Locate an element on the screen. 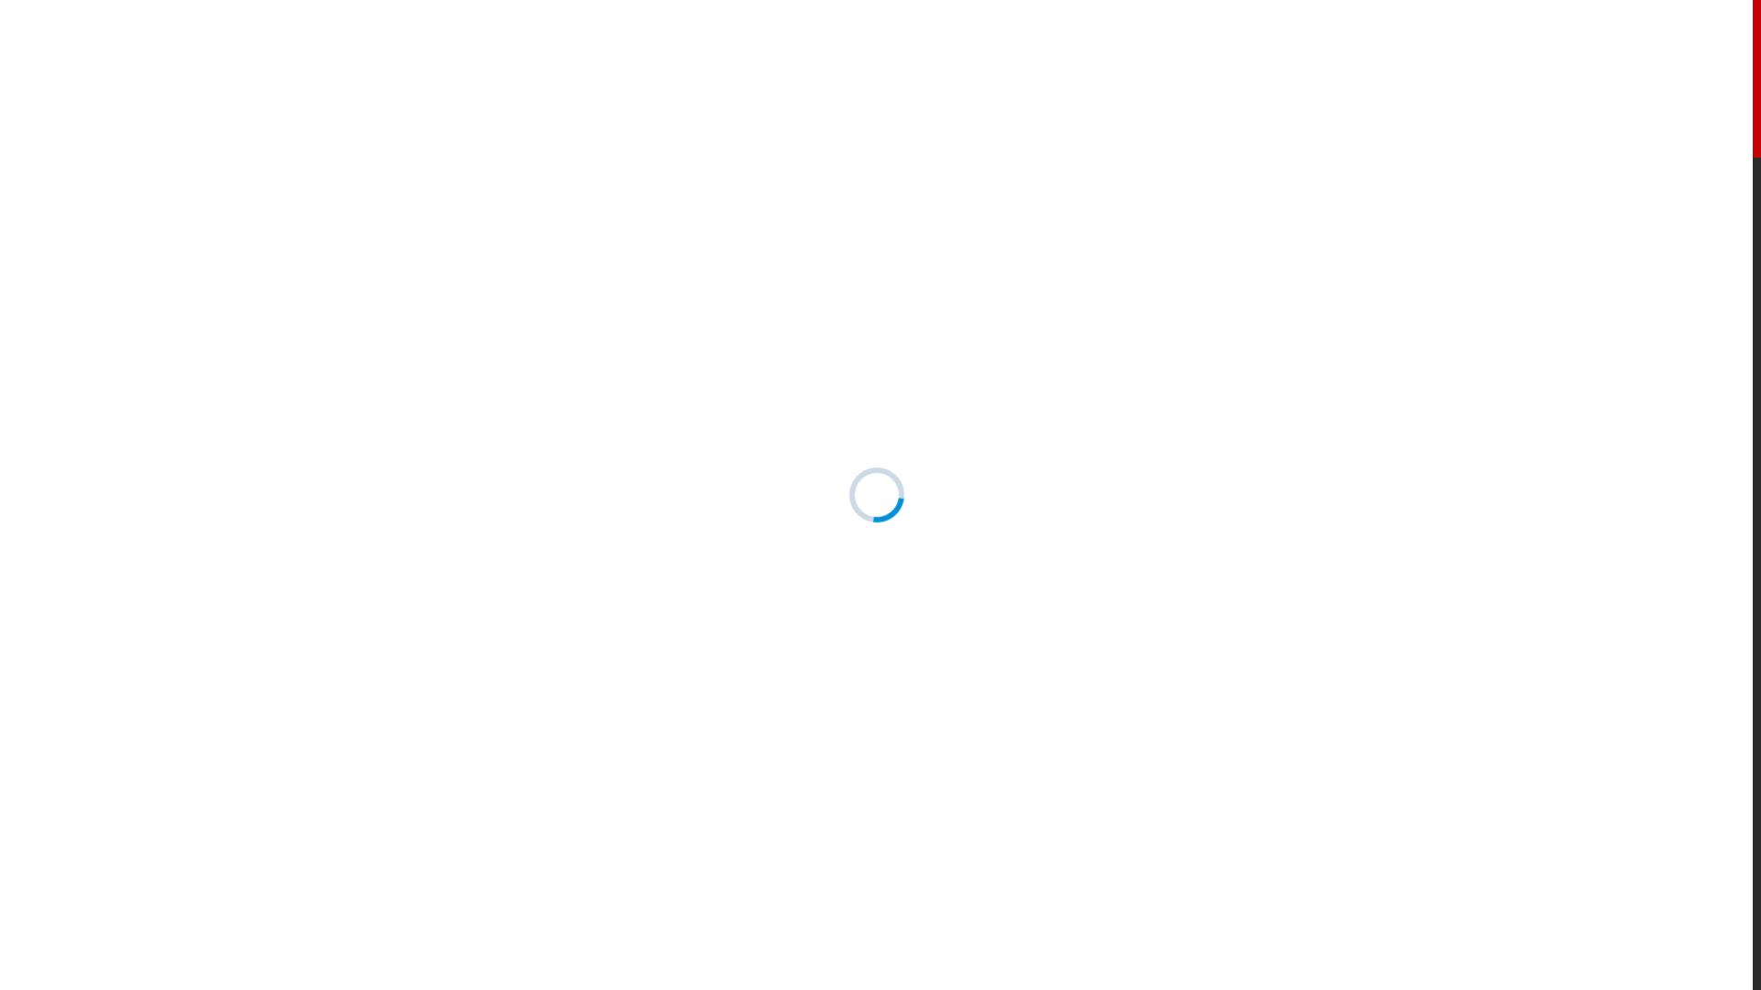  +375 (29) 8944459 is located at coordinates (1332, 83).